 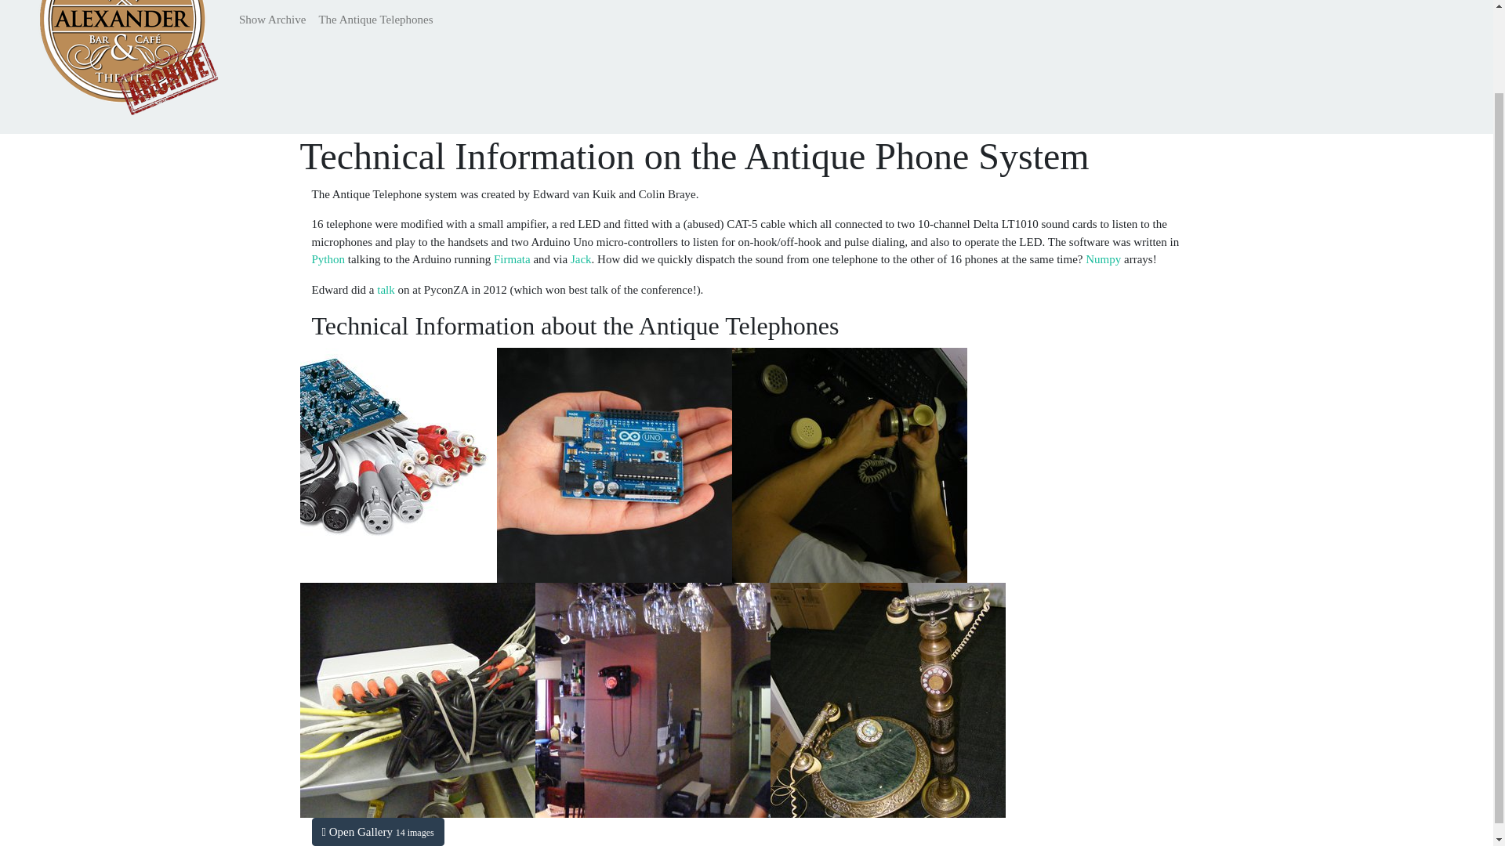 What do you see at coordinates (512, 258) in the screenshot?
I see `Firmata` at bounding box center [512, 258].